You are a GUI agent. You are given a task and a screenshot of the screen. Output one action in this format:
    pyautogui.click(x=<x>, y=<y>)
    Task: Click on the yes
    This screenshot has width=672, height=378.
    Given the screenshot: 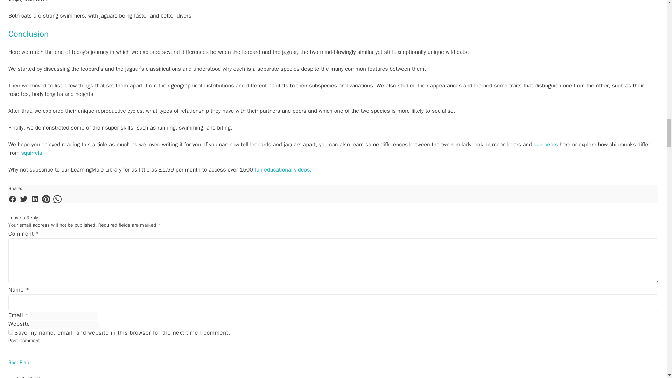 What is the action you would take?
    pyautogui.click(x=10, y=332)
    